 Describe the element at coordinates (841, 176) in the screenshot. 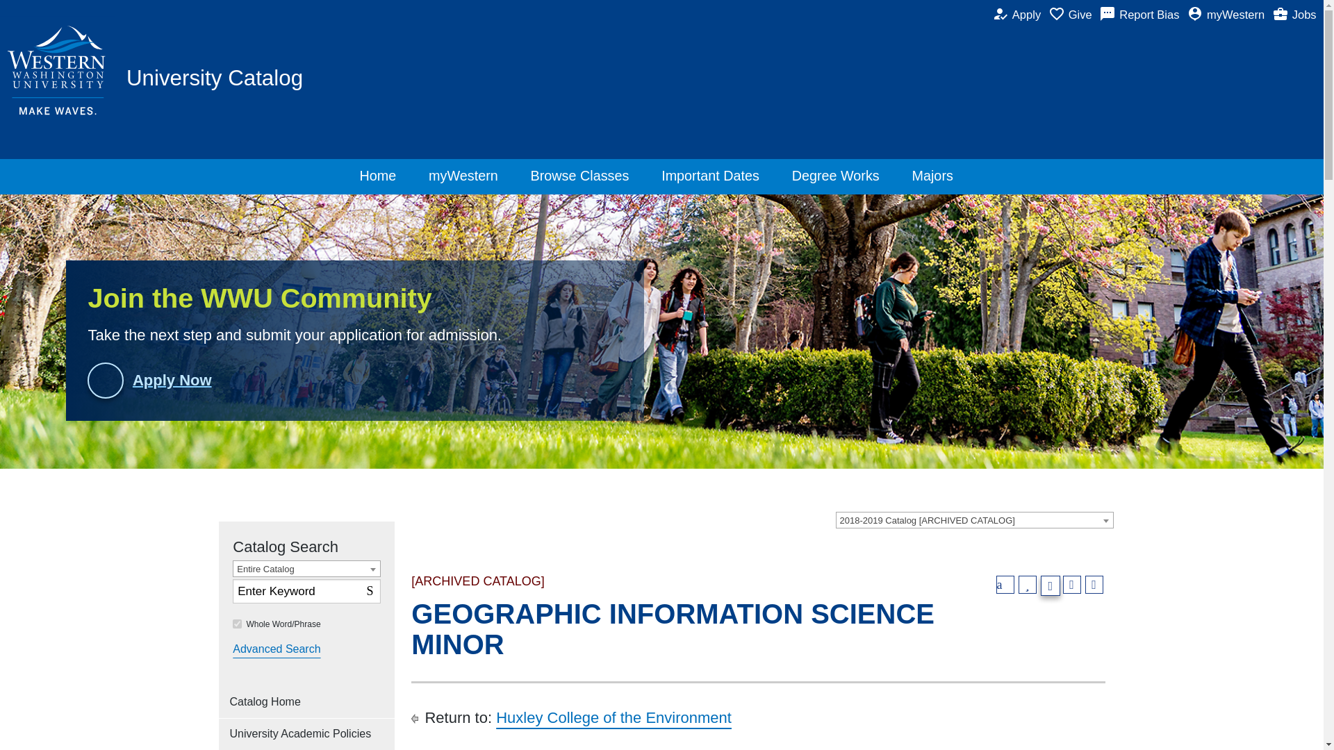

I see `Degree Works` at that location.